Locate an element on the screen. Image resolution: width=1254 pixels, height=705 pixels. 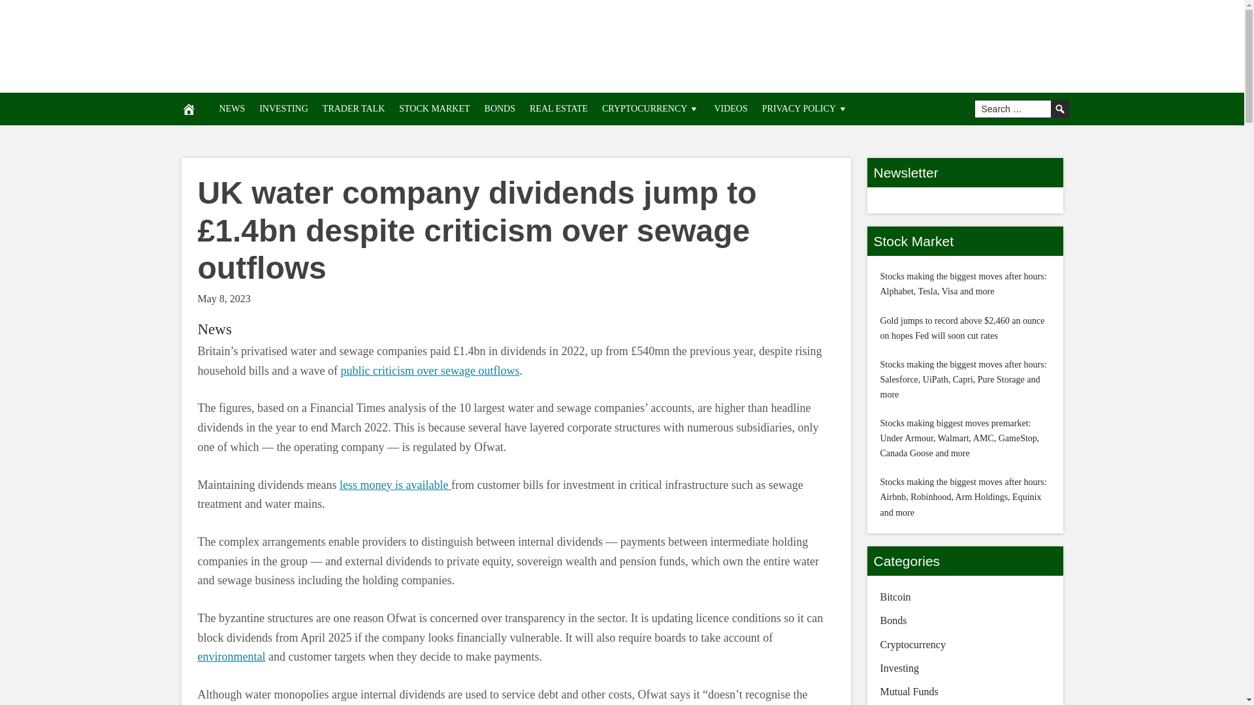
public criticism over sewage outflows is located at coordinates (429, 371).